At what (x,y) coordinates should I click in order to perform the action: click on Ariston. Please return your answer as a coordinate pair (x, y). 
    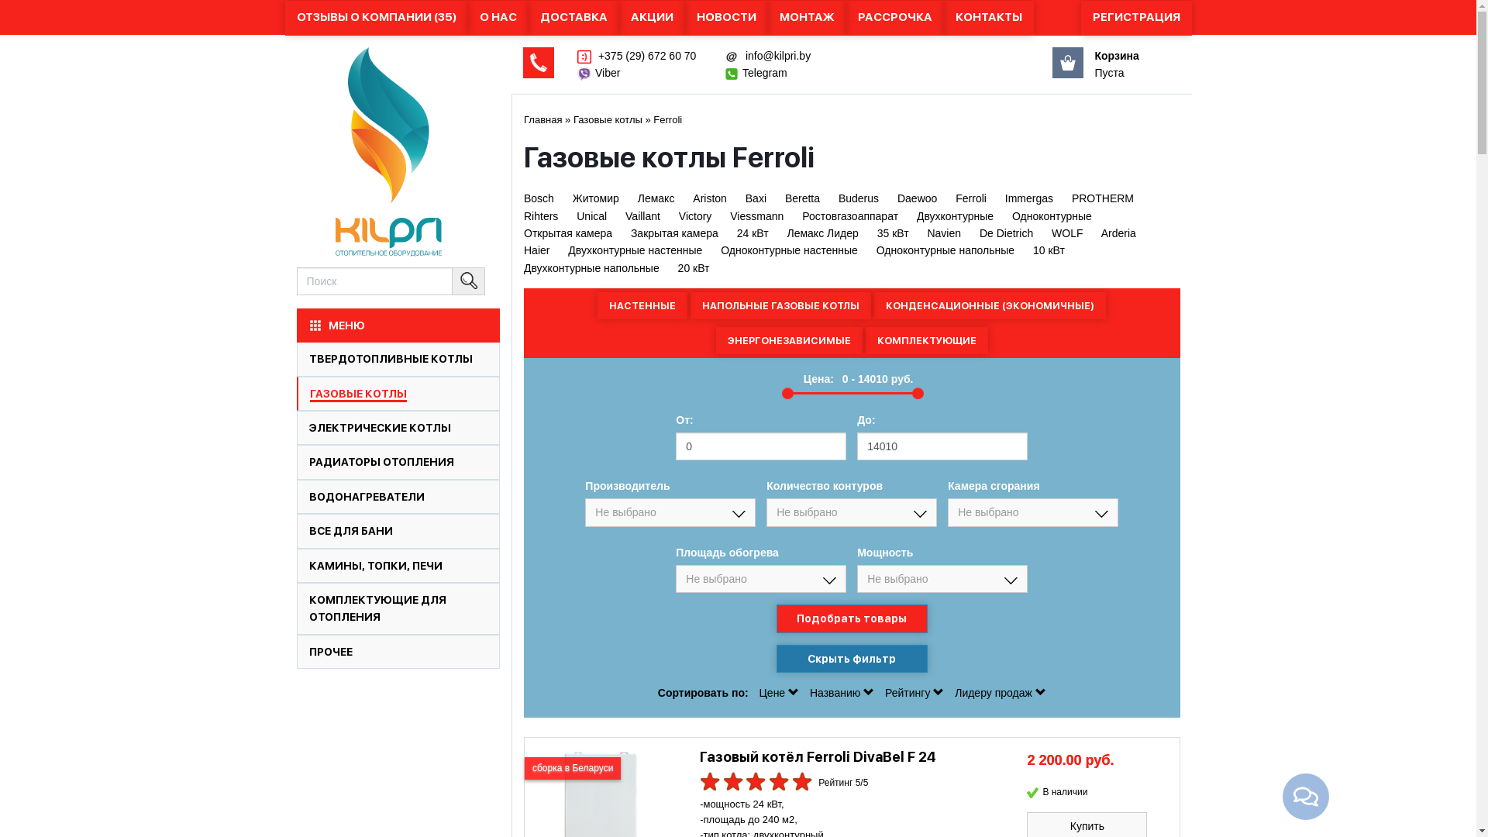
    Looking at the image, I should click on (710, 198).